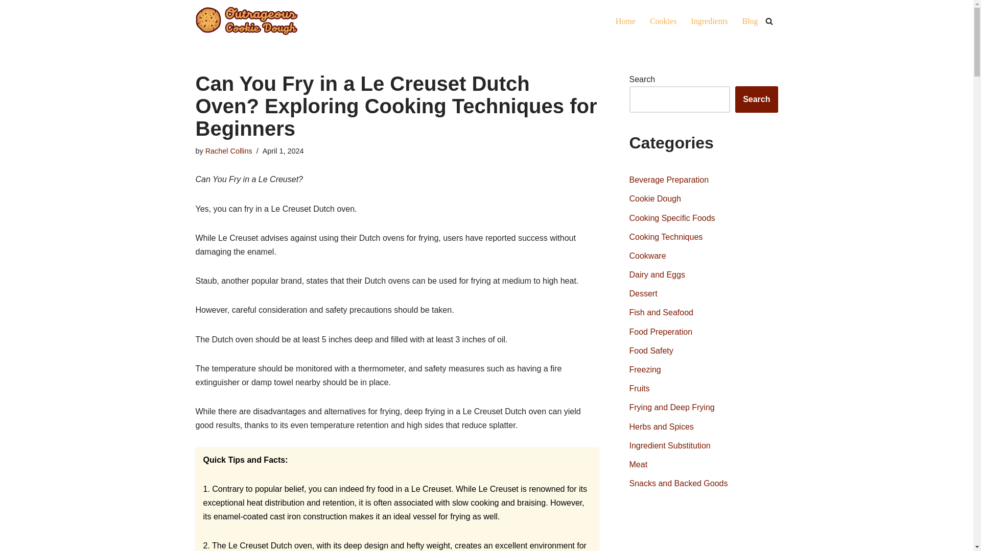 The image size is (981, 551). What do you see at coordinates (645, 369) in the screenshot?
I see `Freezing` at bounding box center [645, 369].